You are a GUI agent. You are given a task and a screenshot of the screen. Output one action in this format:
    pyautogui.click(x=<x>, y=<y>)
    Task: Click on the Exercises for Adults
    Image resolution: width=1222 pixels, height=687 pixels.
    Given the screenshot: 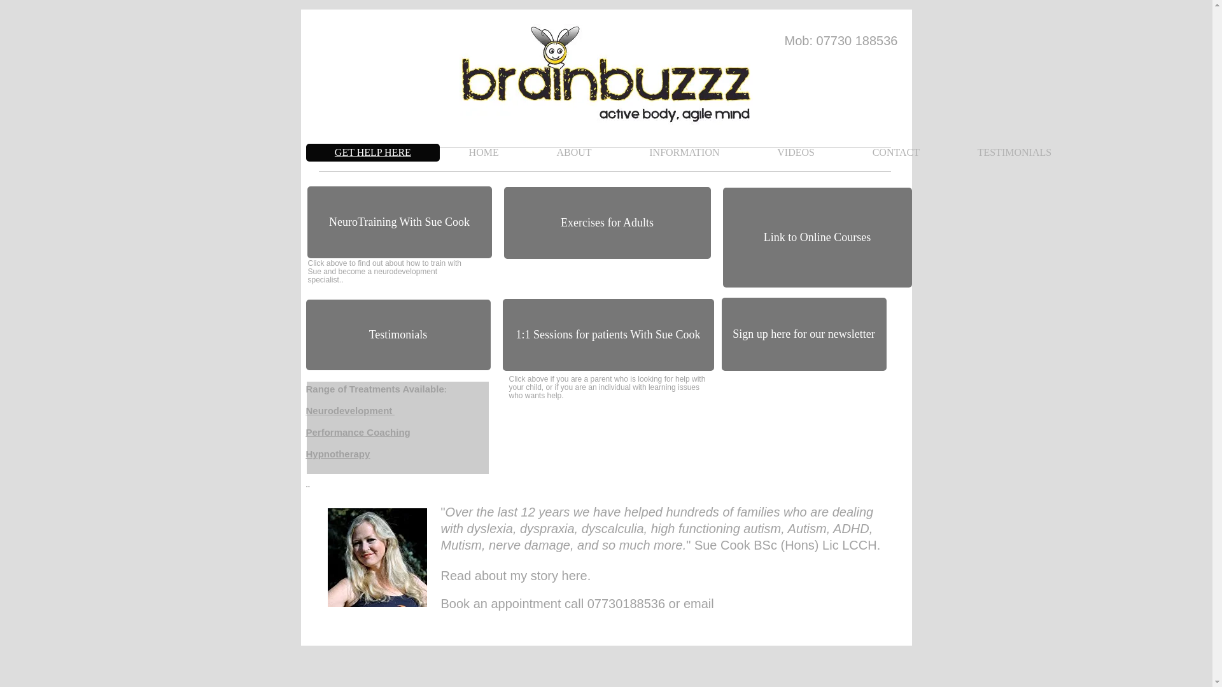 What is the action you would take?
    pyautogui.click(x=607, y=223)
    